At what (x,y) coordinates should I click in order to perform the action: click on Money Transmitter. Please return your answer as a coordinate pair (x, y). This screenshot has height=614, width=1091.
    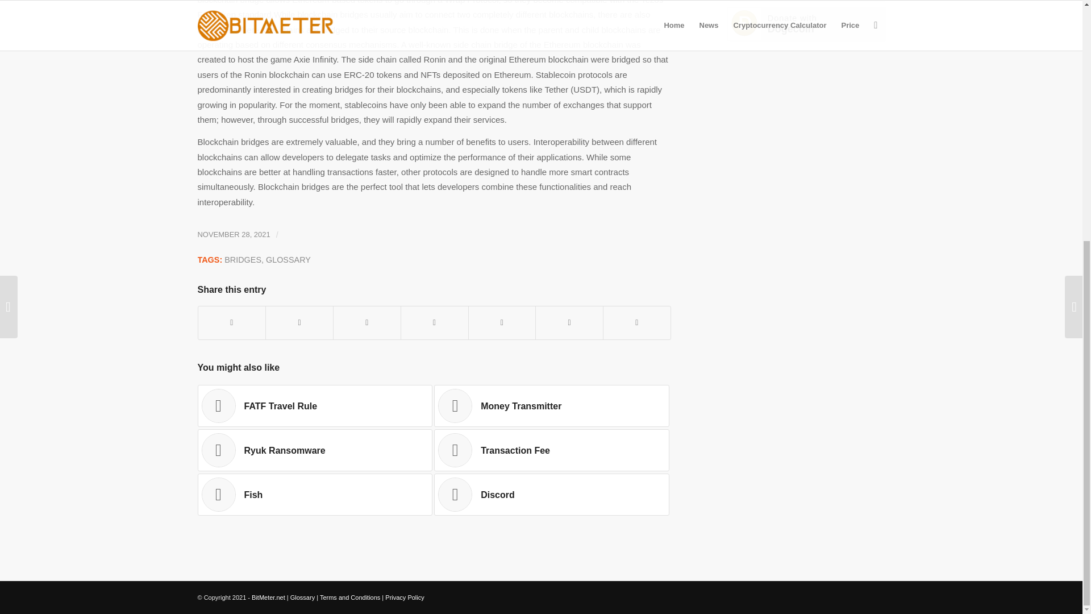
    Looking at the image, I should click on (552, 406).